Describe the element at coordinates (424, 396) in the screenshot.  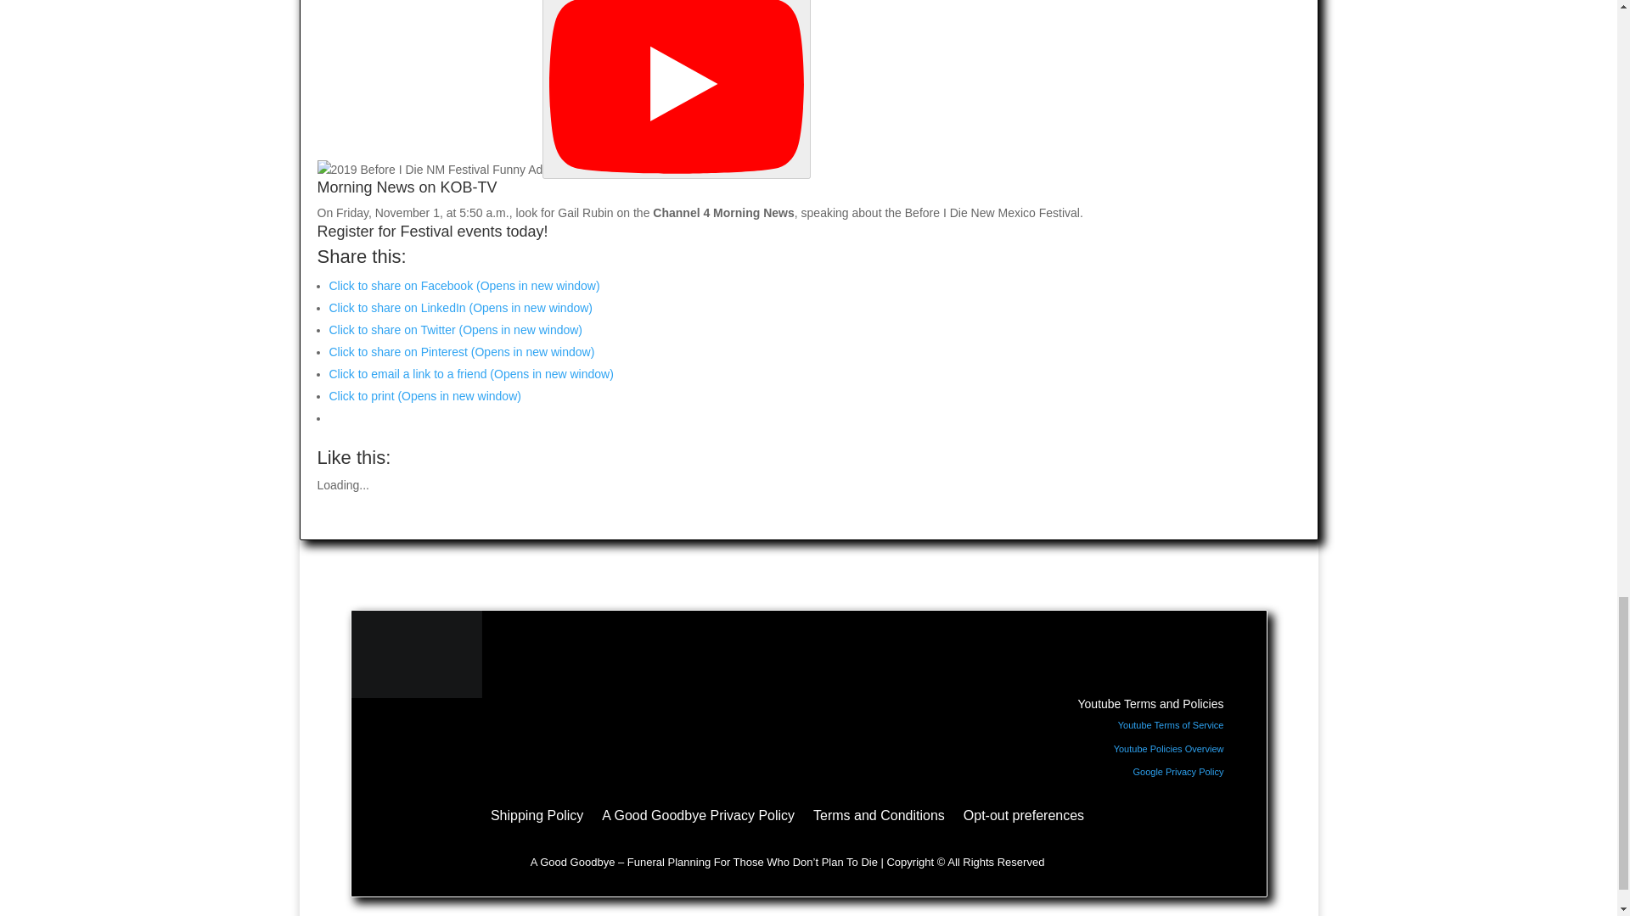
I see `Click to print` at that location.